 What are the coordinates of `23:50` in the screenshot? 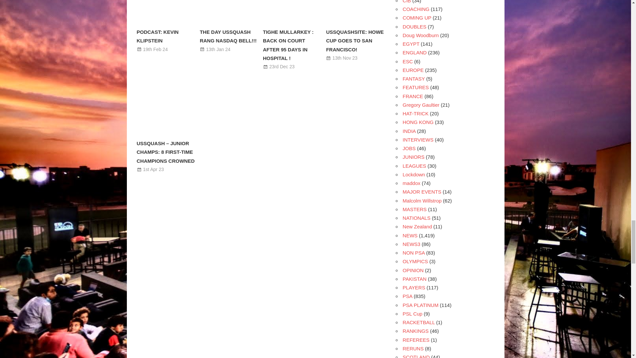 It's located at (218, 49).